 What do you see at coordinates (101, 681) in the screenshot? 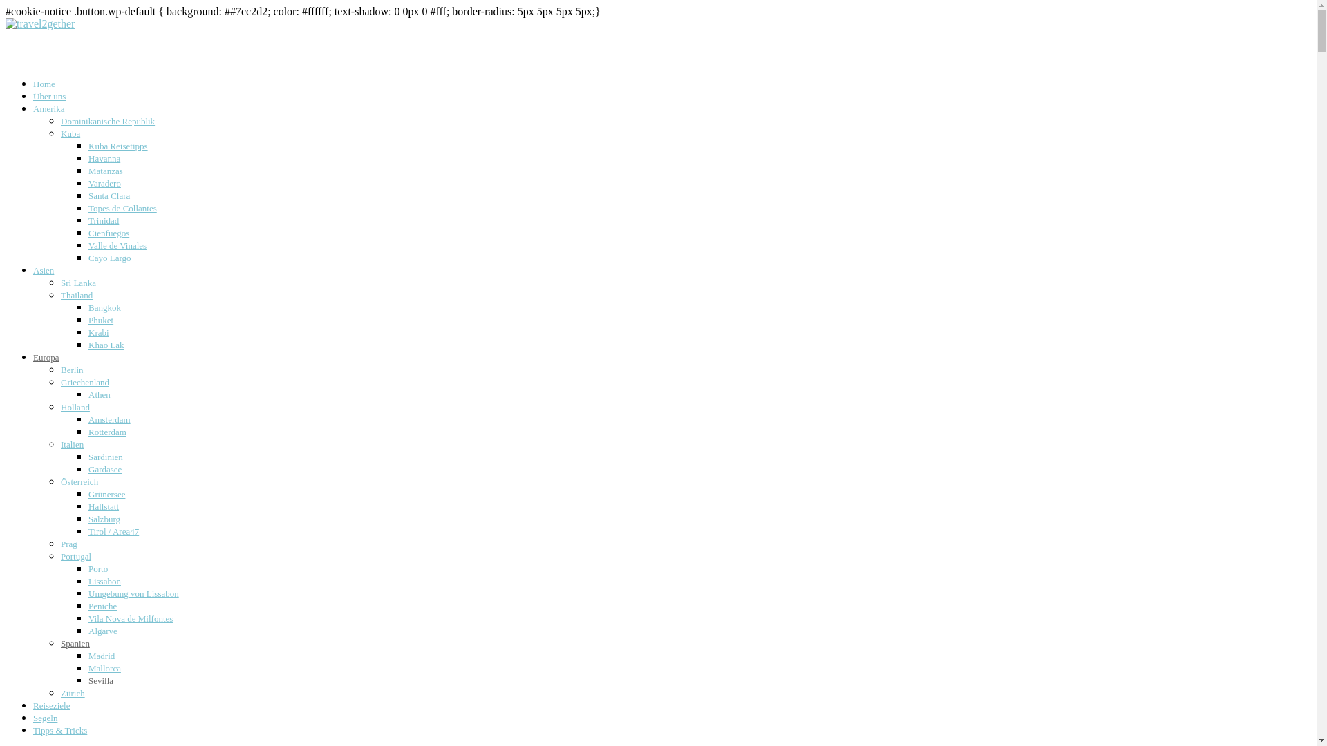
I see `Sevilla` at bounding box center [101, 681].